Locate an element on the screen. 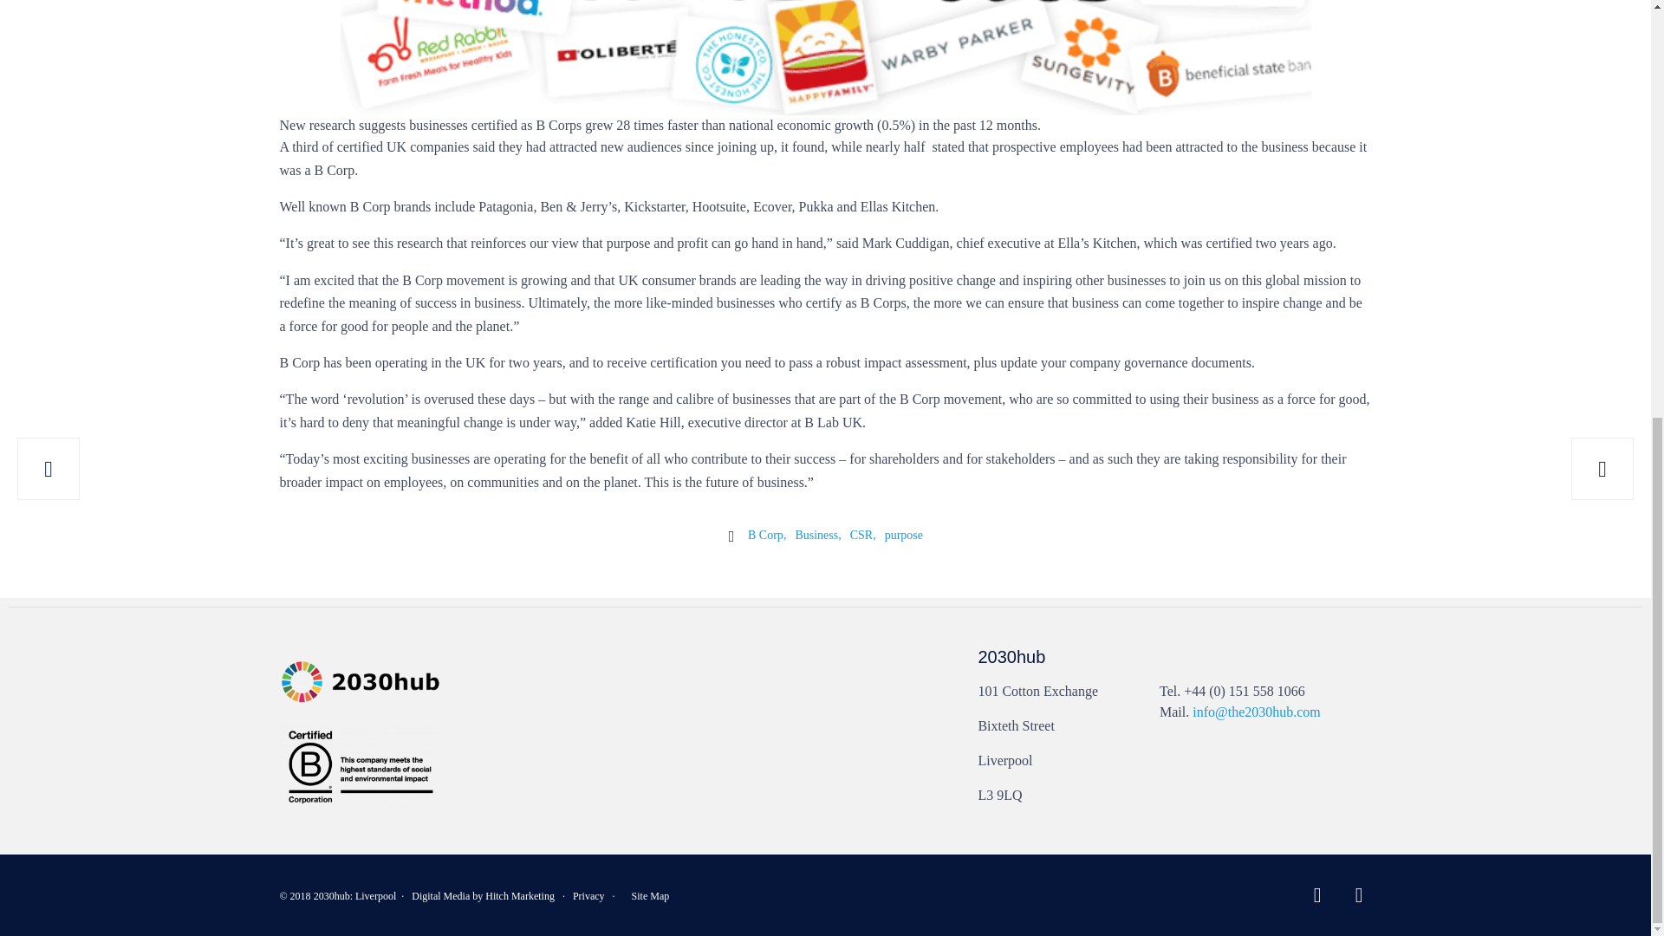 Image resolution: width=1664 pixels, height=936 pixels. purpose is located at coordinates (904, 536).